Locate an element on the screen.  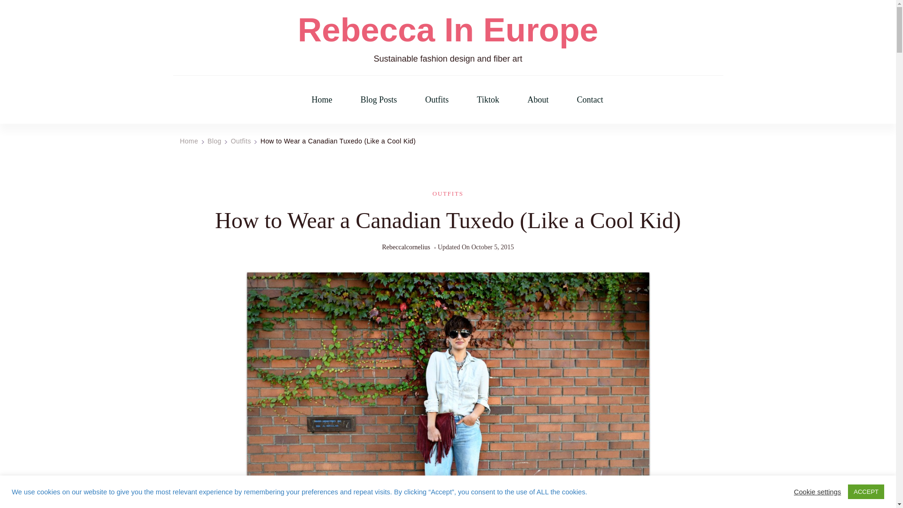
Tiktok is located at coordinates (488, 100).